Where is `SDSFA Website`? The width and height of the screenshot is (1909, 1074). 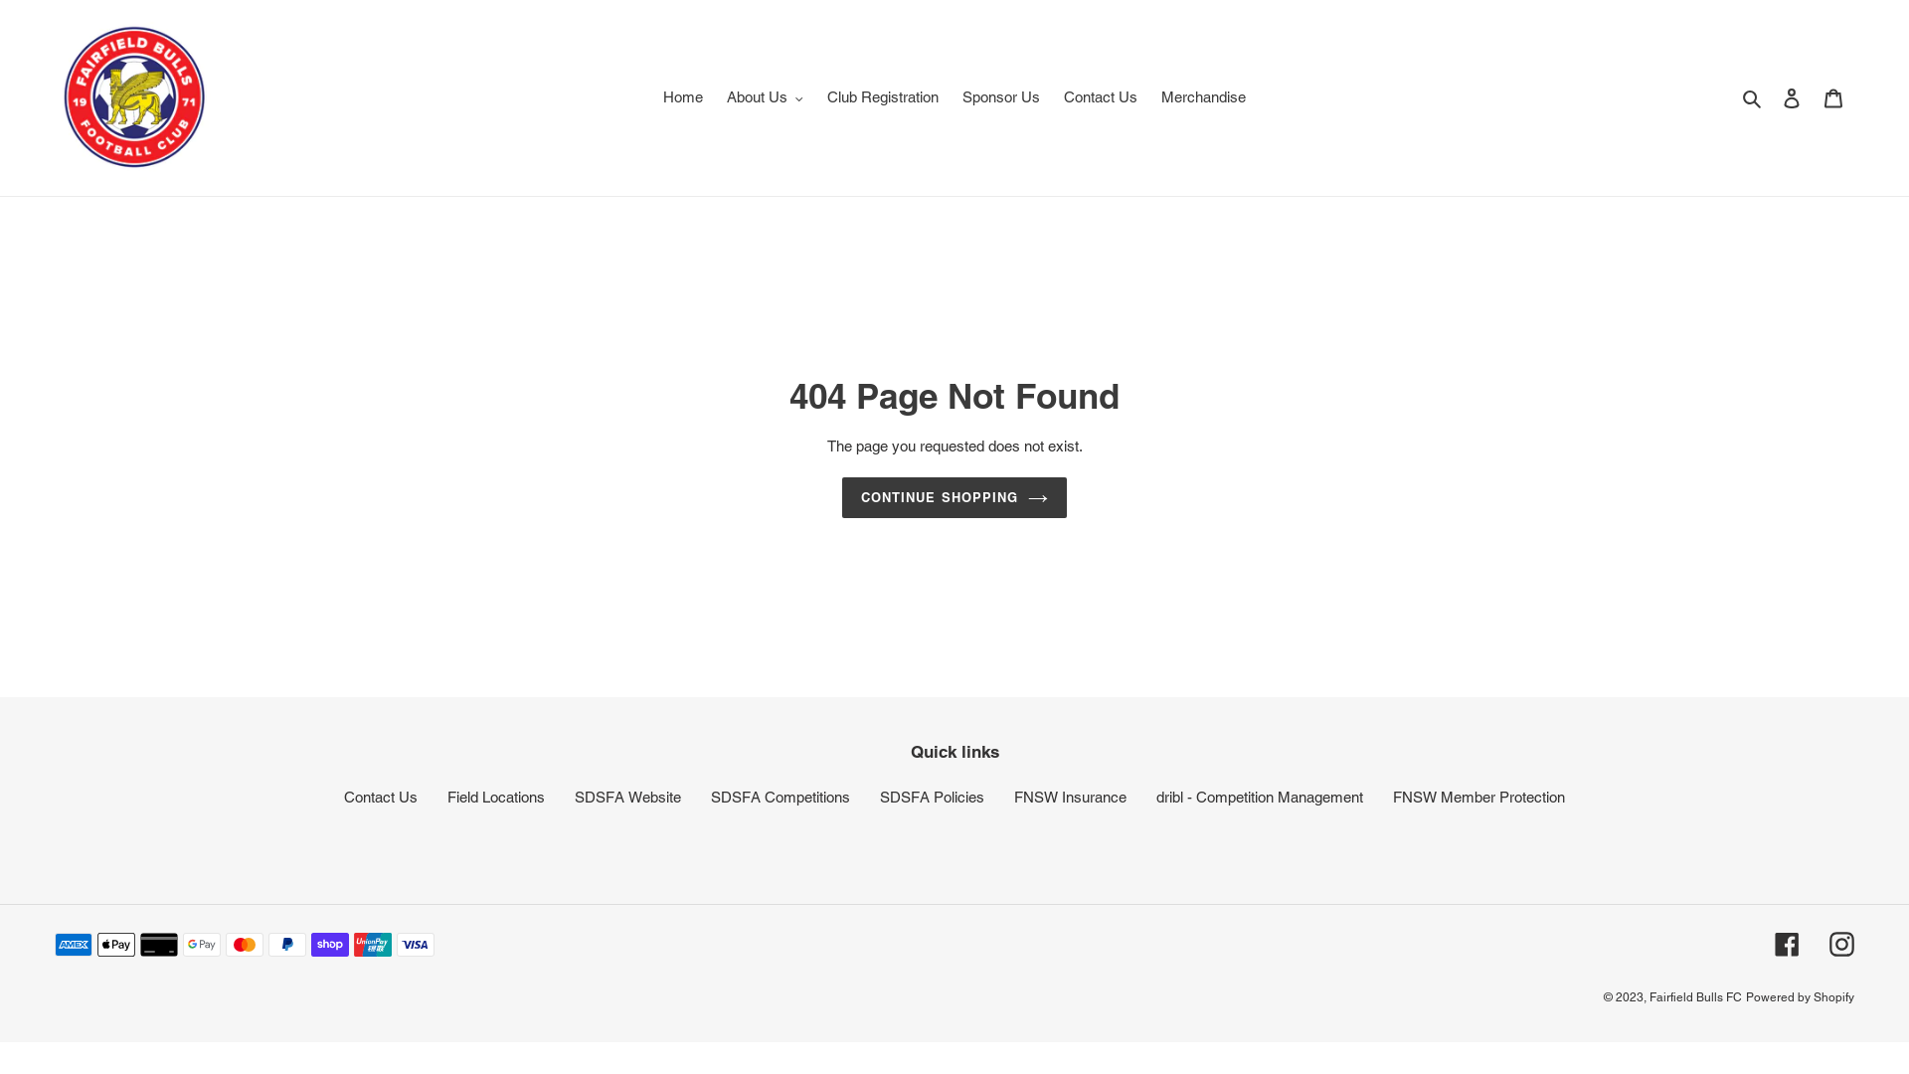
SDSFA Website is located at coordinates (628, 798).